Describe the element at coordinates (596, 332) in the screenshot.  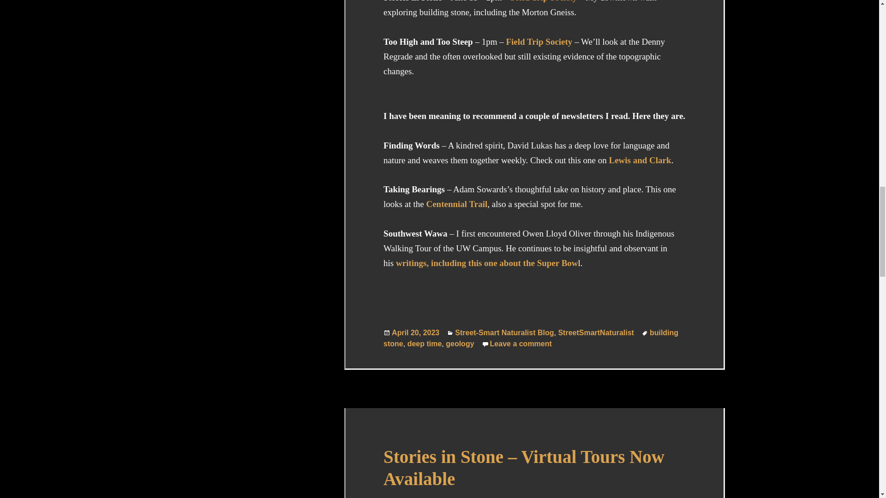
I see `geology` at that location.